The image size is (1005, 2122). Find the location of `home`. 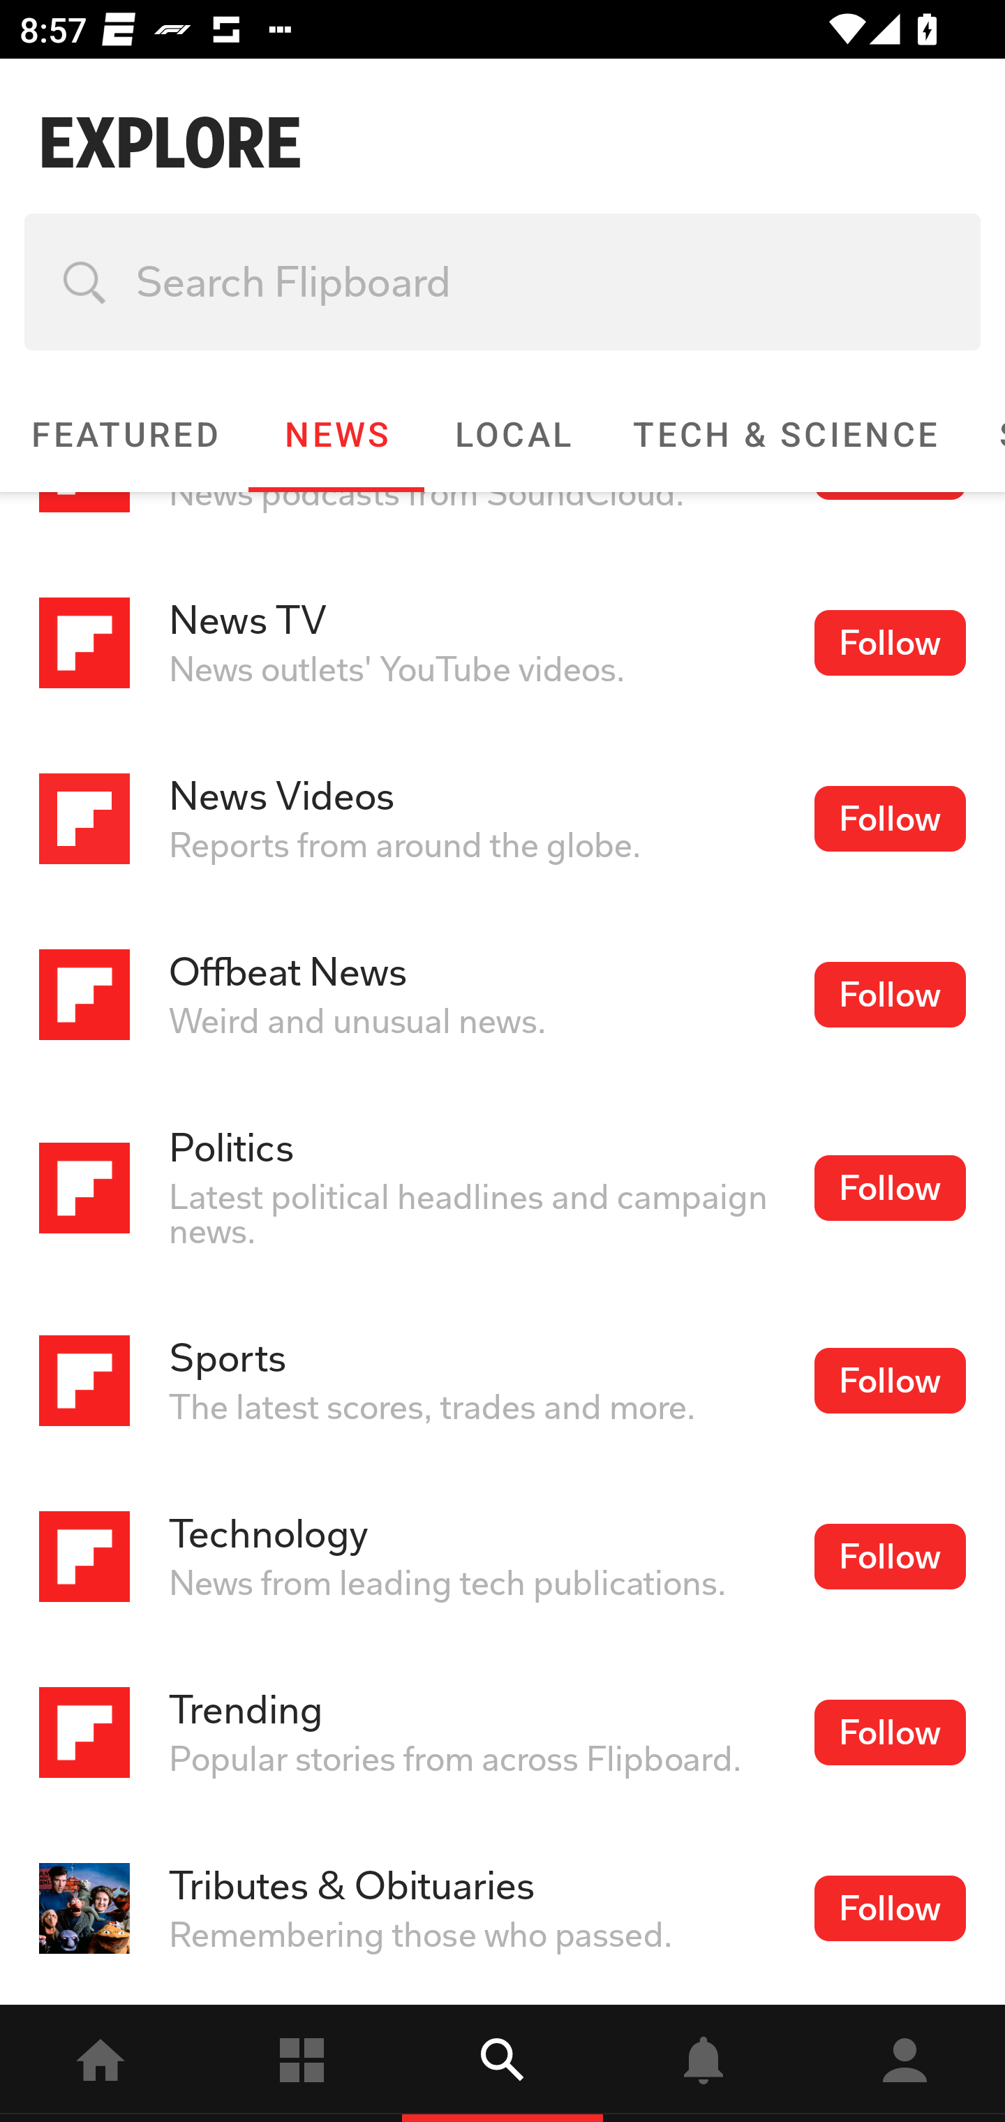

home is located at coordinates (100, 2063).